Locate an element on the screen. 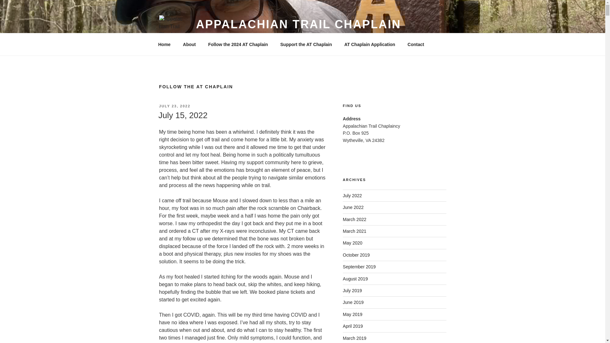 The width and height of the screenshot is (610, 343). September 2019 is located at coordinates (359, 266).